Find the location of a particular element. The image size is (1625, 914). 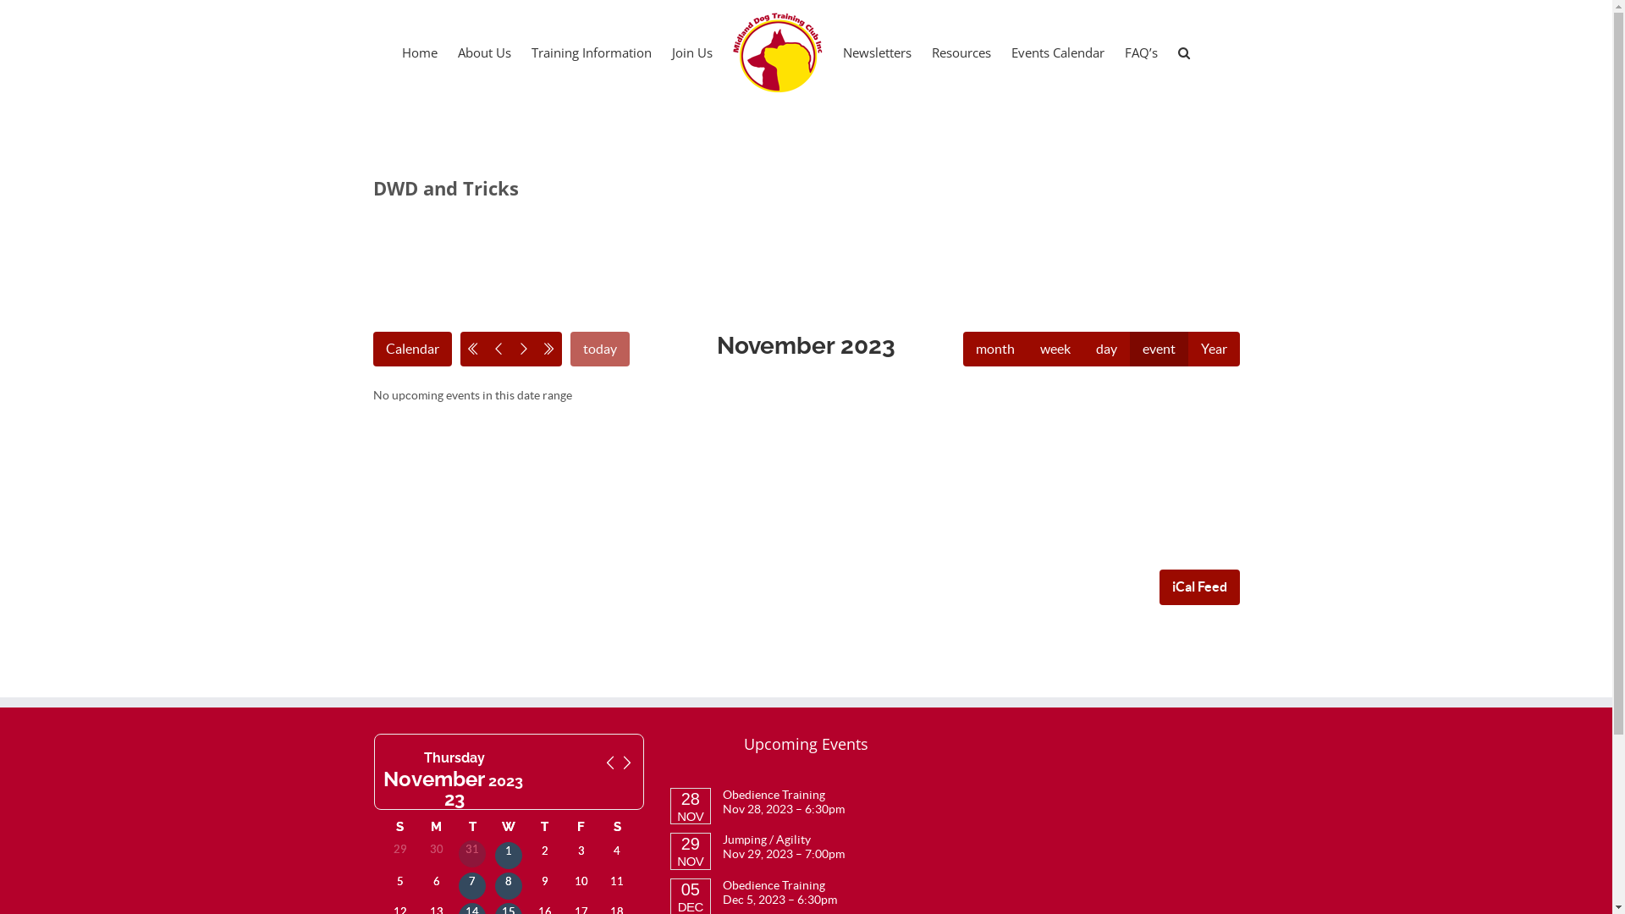

Search is located at coordinates (1184, 51).